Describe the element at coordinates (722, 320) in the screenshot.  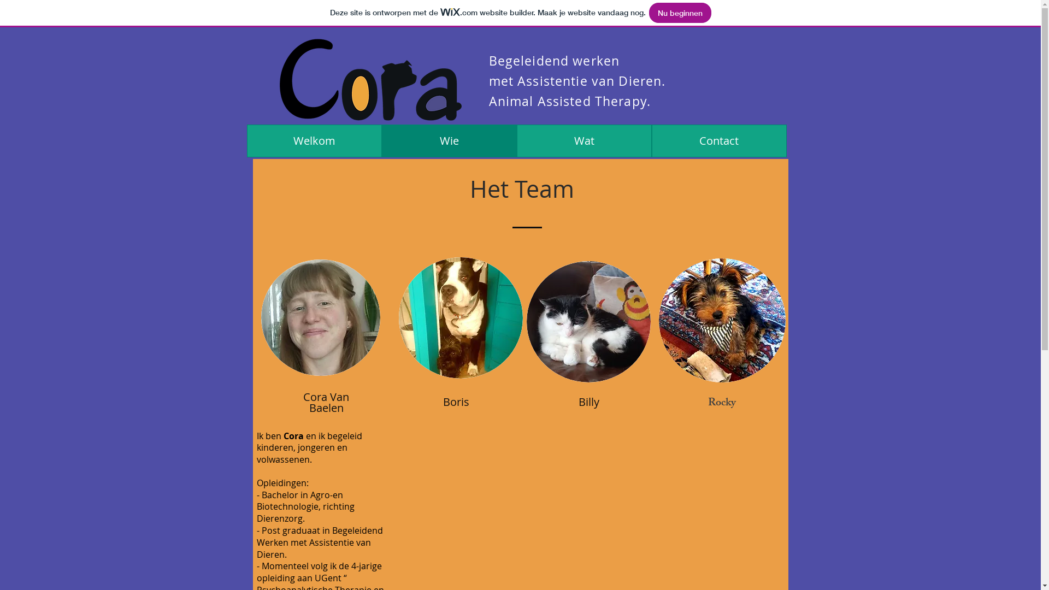
I see `guy4.jpg` at that location.